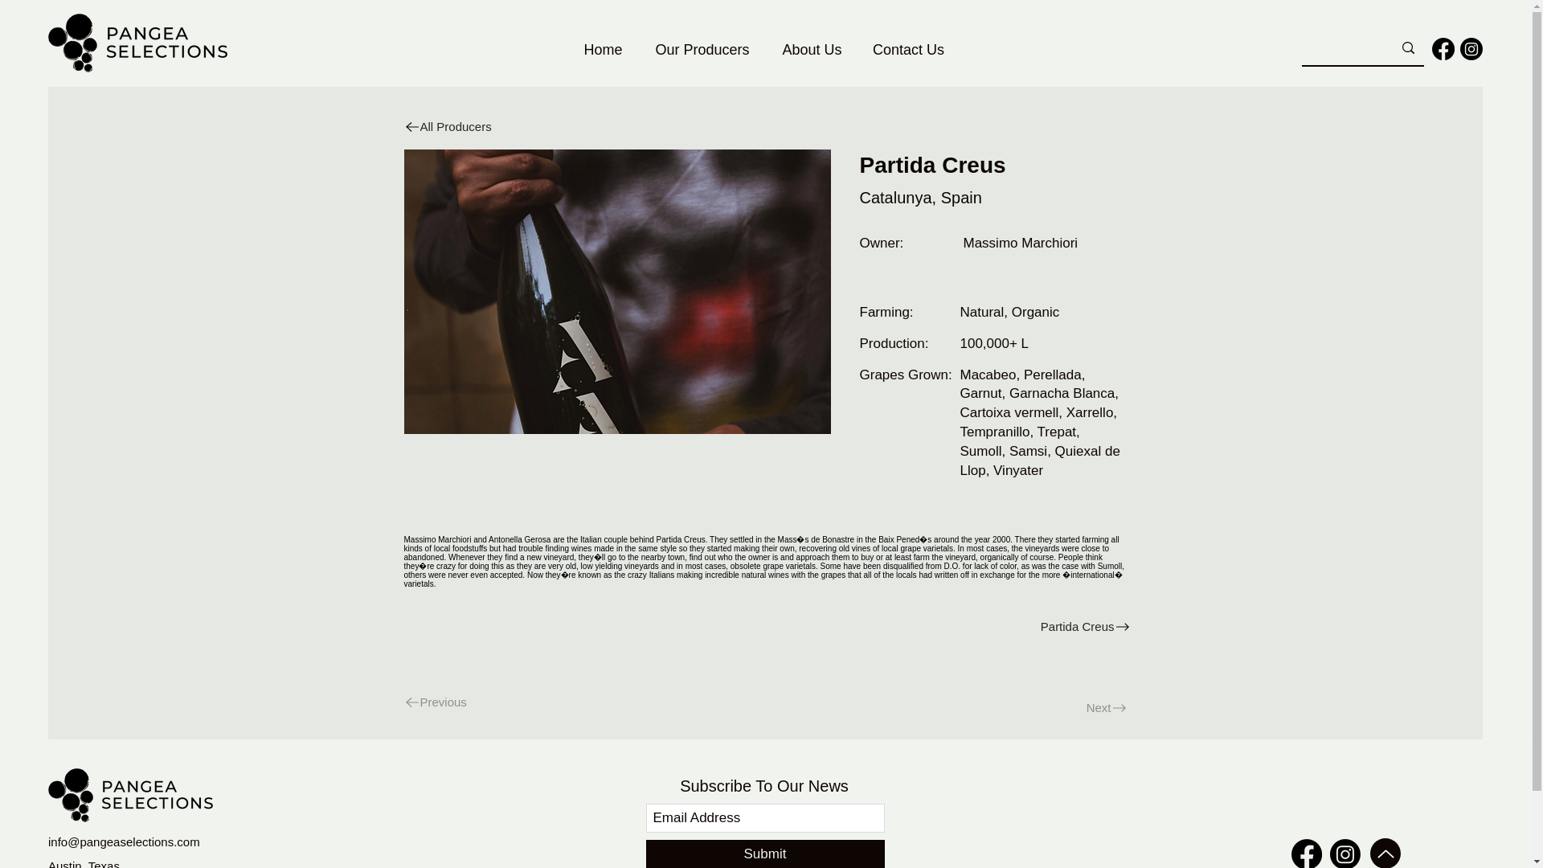 This screenshot has width=1543, height=868. What do you see at coordinates (952, 627) in the screenshot?
I see `Partida Creus` at bounding box center [952, 627].